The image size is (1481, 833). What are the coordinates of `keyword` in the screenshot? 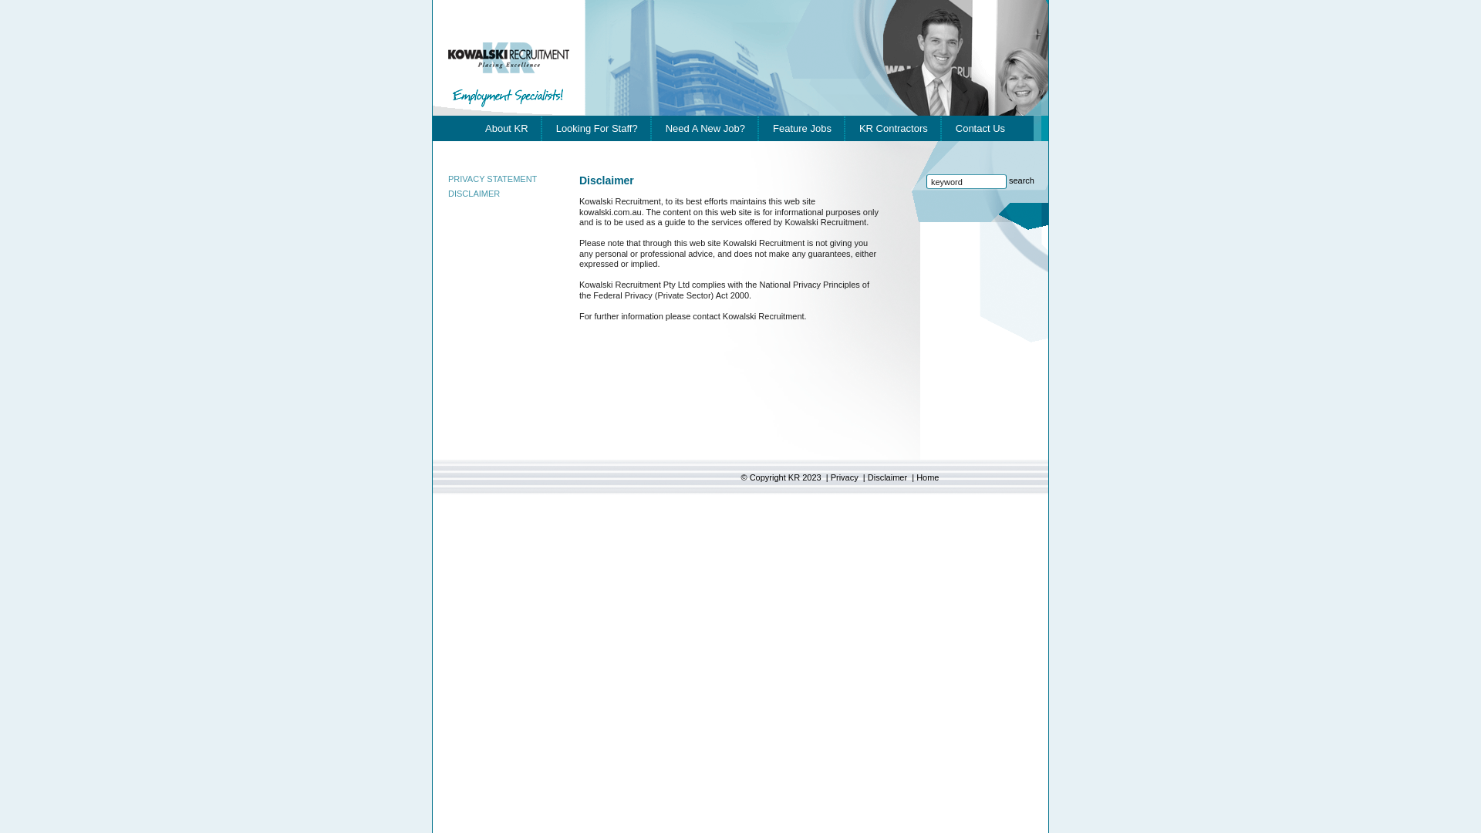 It's located at (967, 182).